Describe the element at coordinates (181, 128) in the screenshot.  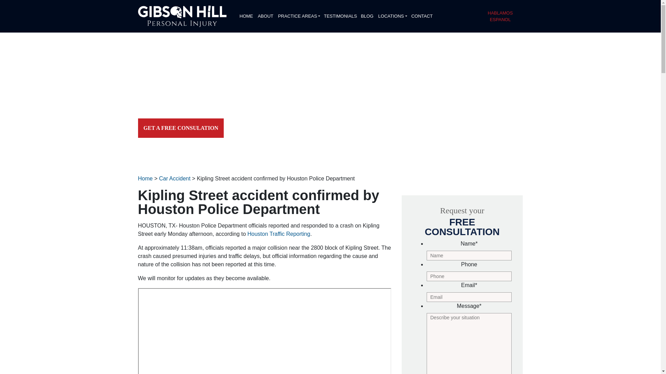
I see `GET A FREE CONSULATION` at that location.